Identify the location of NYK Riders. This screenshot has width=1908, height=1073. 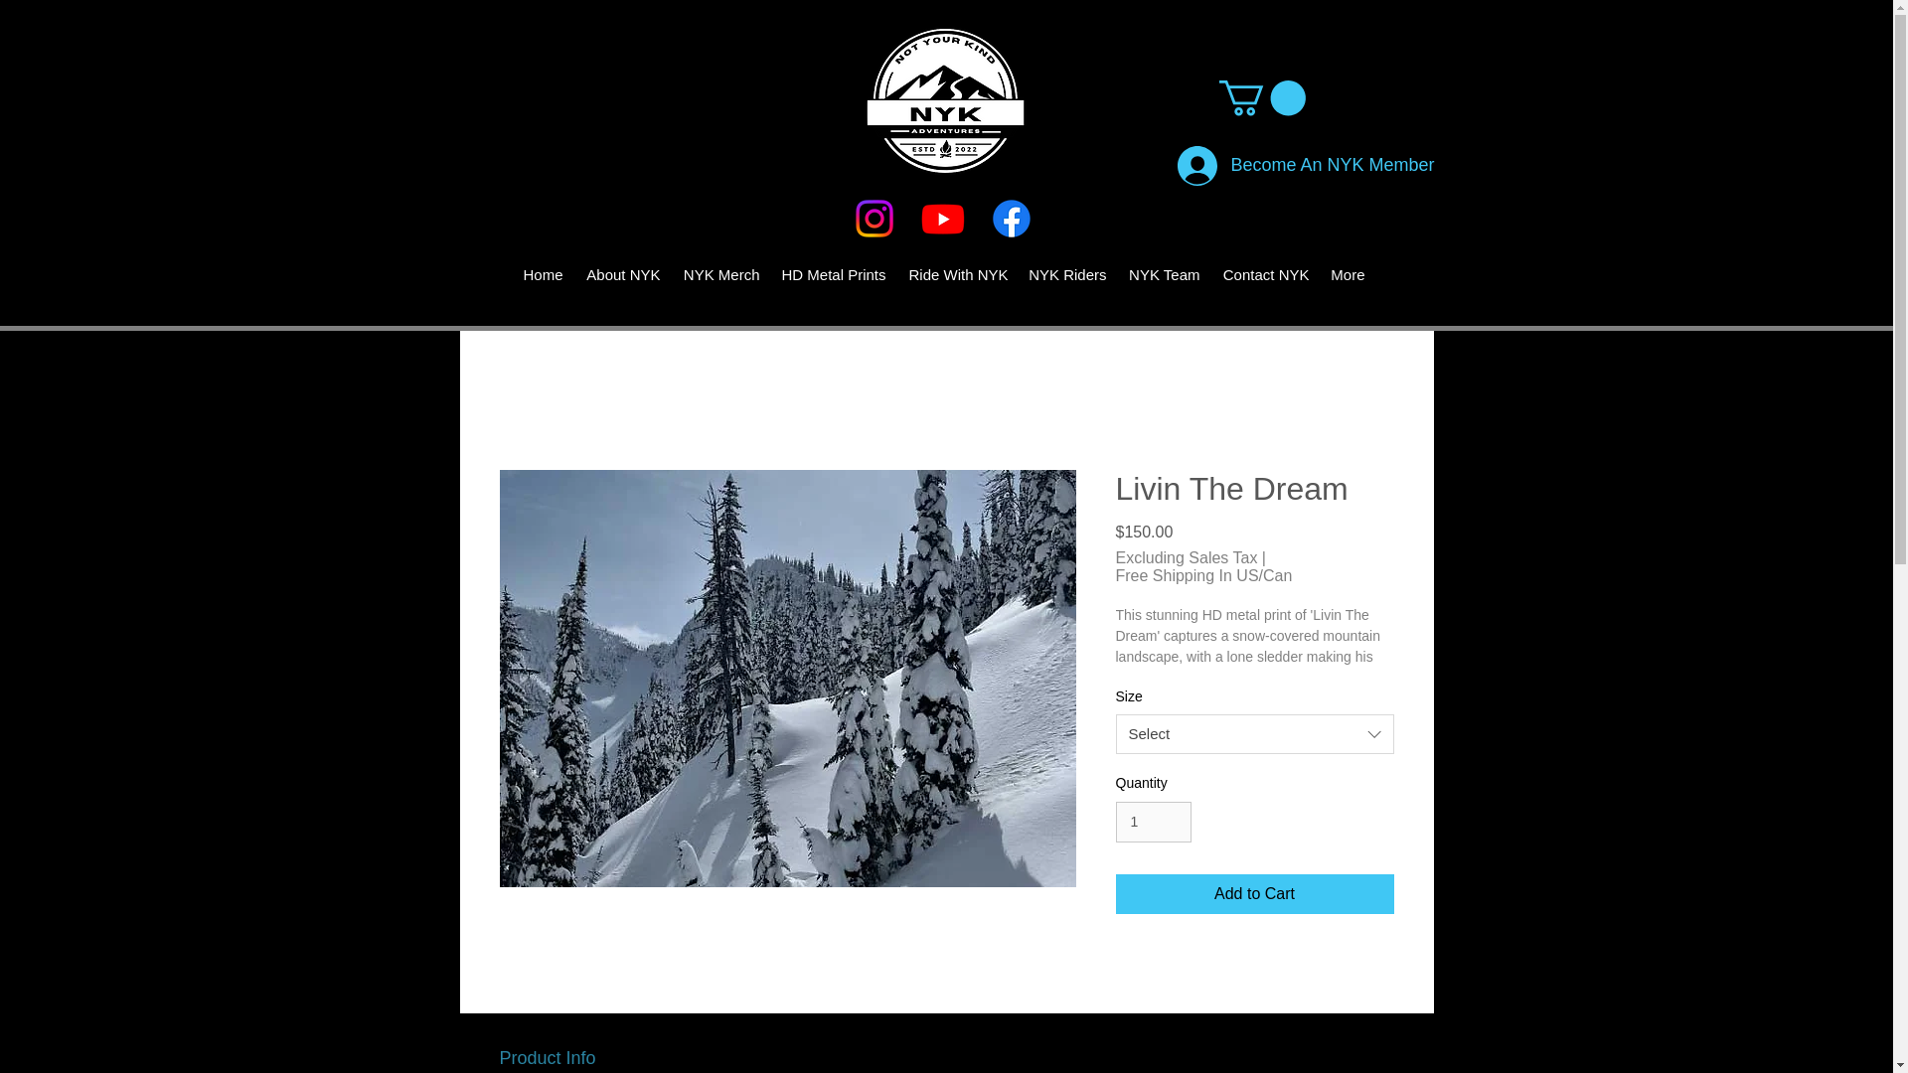
(1066, 274).